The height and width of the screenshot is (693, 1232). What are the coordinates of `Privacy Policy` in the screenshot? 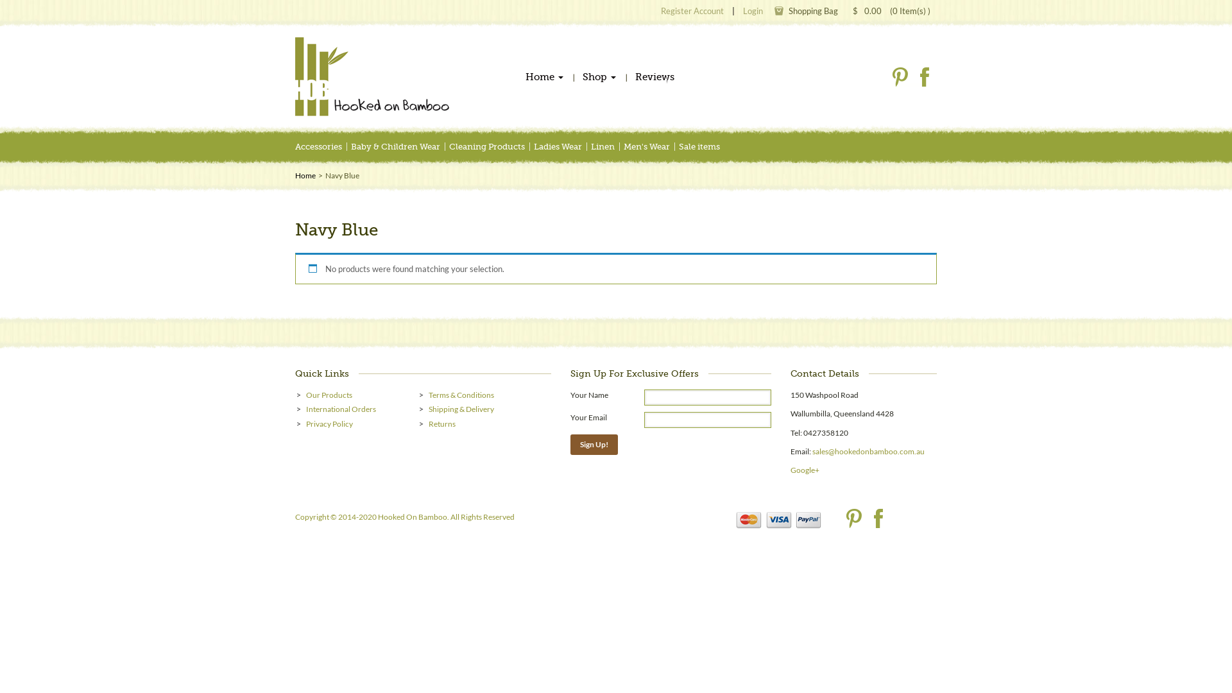 It's located at (330, 424).